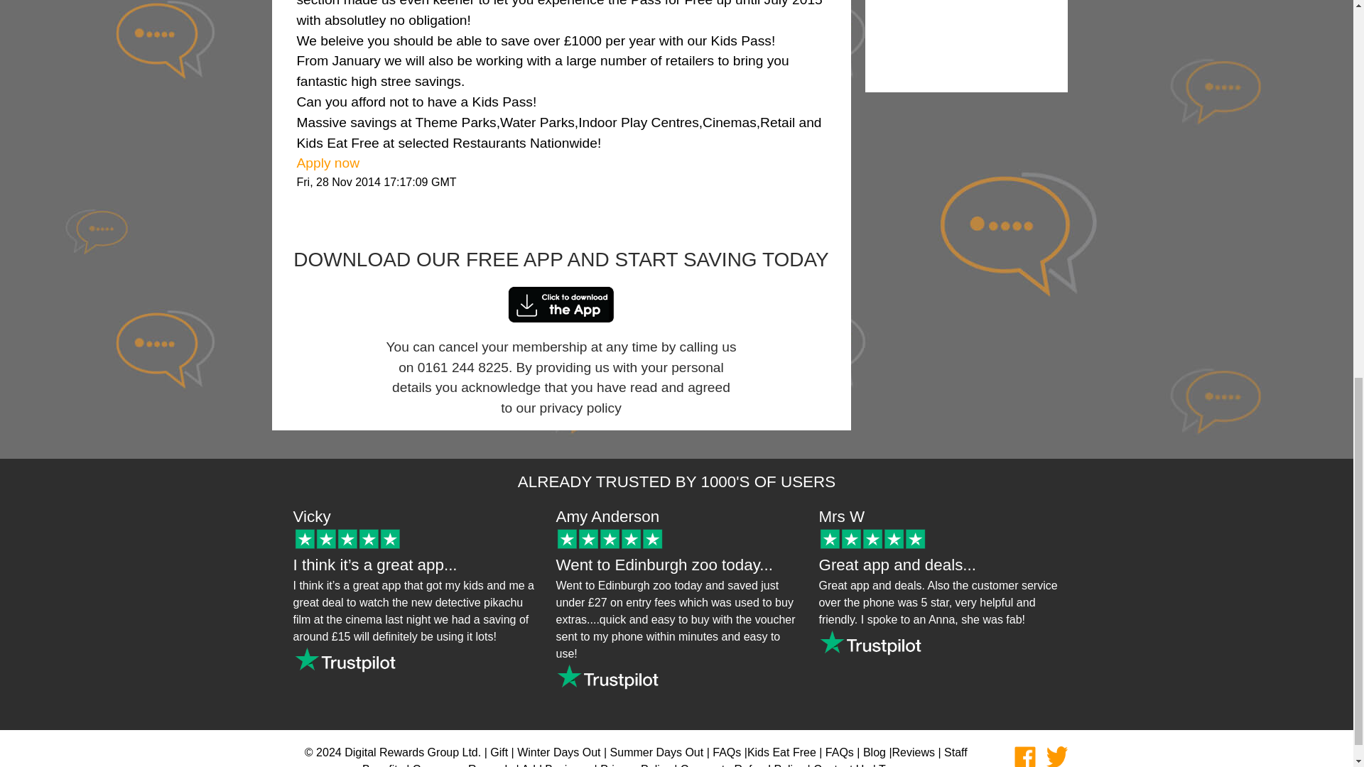  What do you see at coordinates (413, 752) in the screenshot?
I see `Digital Rewards Group Ltd.` at bounding box center [413, 752].